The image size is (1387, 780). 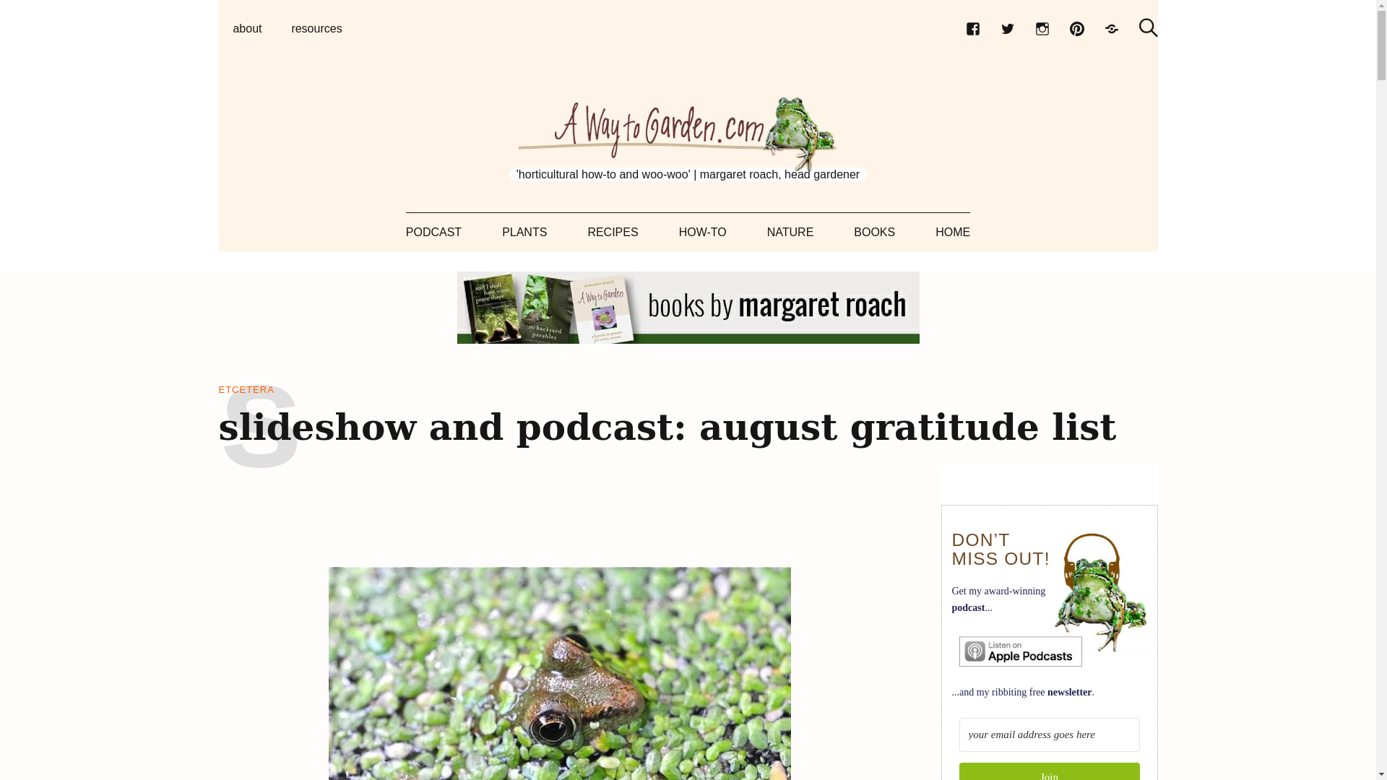 I want to click on Facebook, so click(x=972, y=29).